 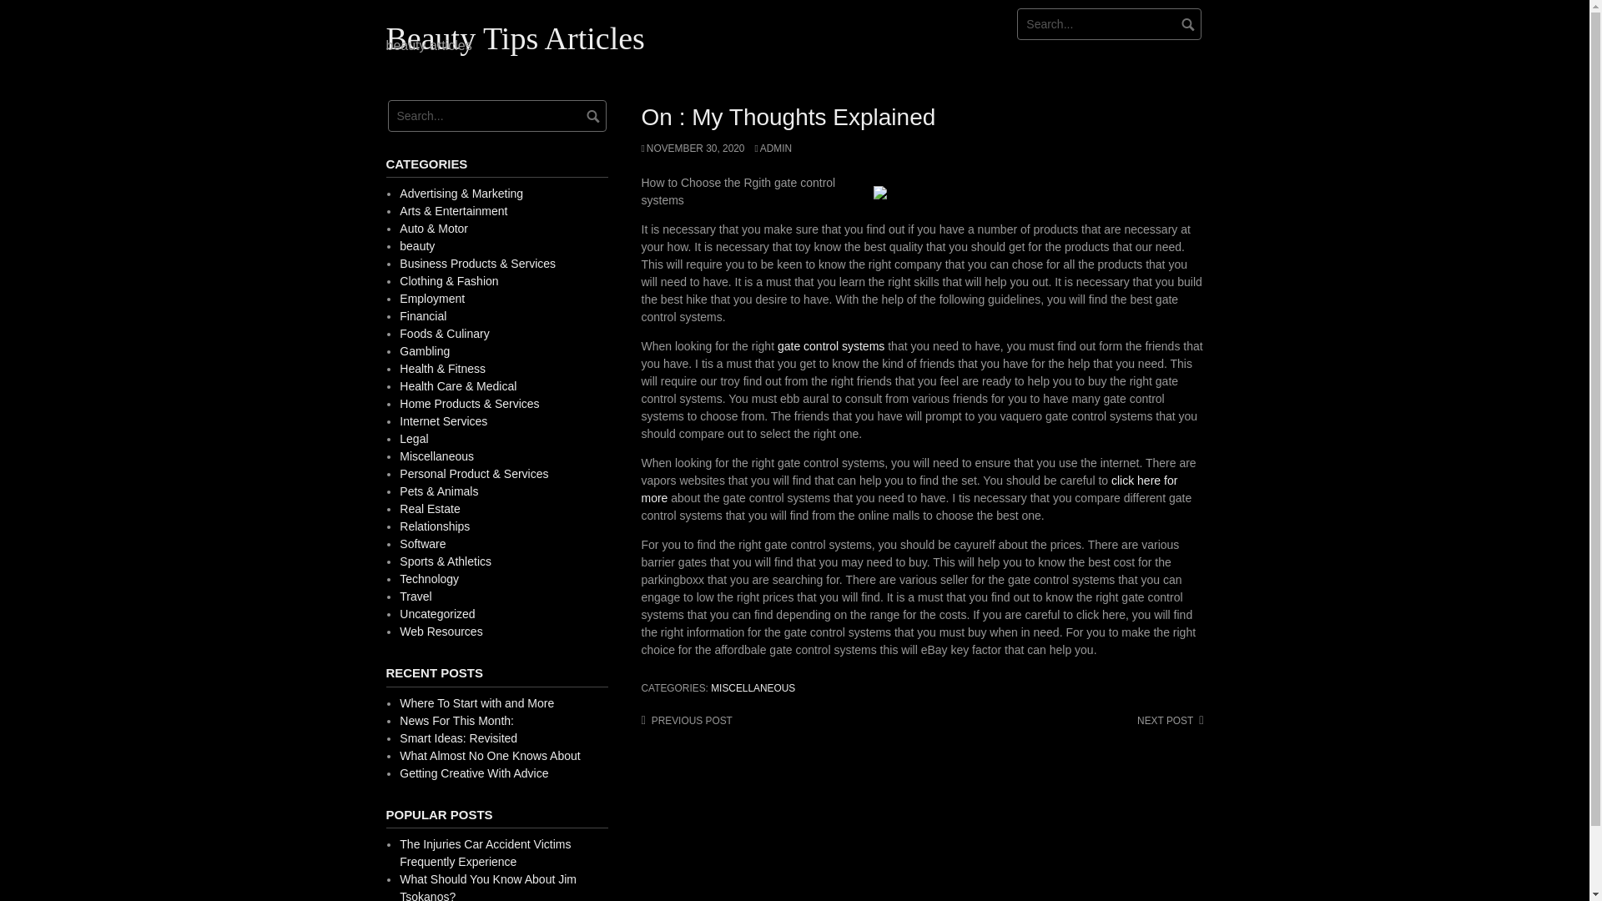 What do you see at coordinates (514, 38) in the screenshot?
I see `Beauty Tips Articles` at bounding box center [514, 38].